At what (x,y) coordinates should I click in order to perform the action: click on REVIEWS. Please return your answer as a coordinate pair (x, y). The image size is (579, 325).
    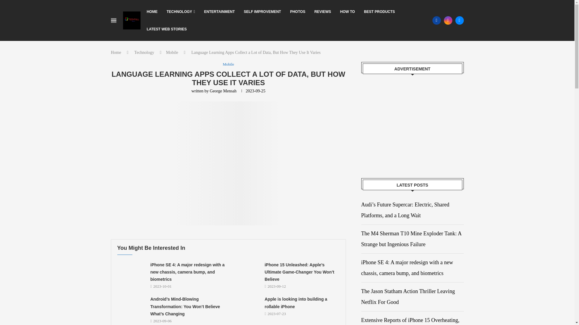
    Looking at the image, I should click on (322, 11).